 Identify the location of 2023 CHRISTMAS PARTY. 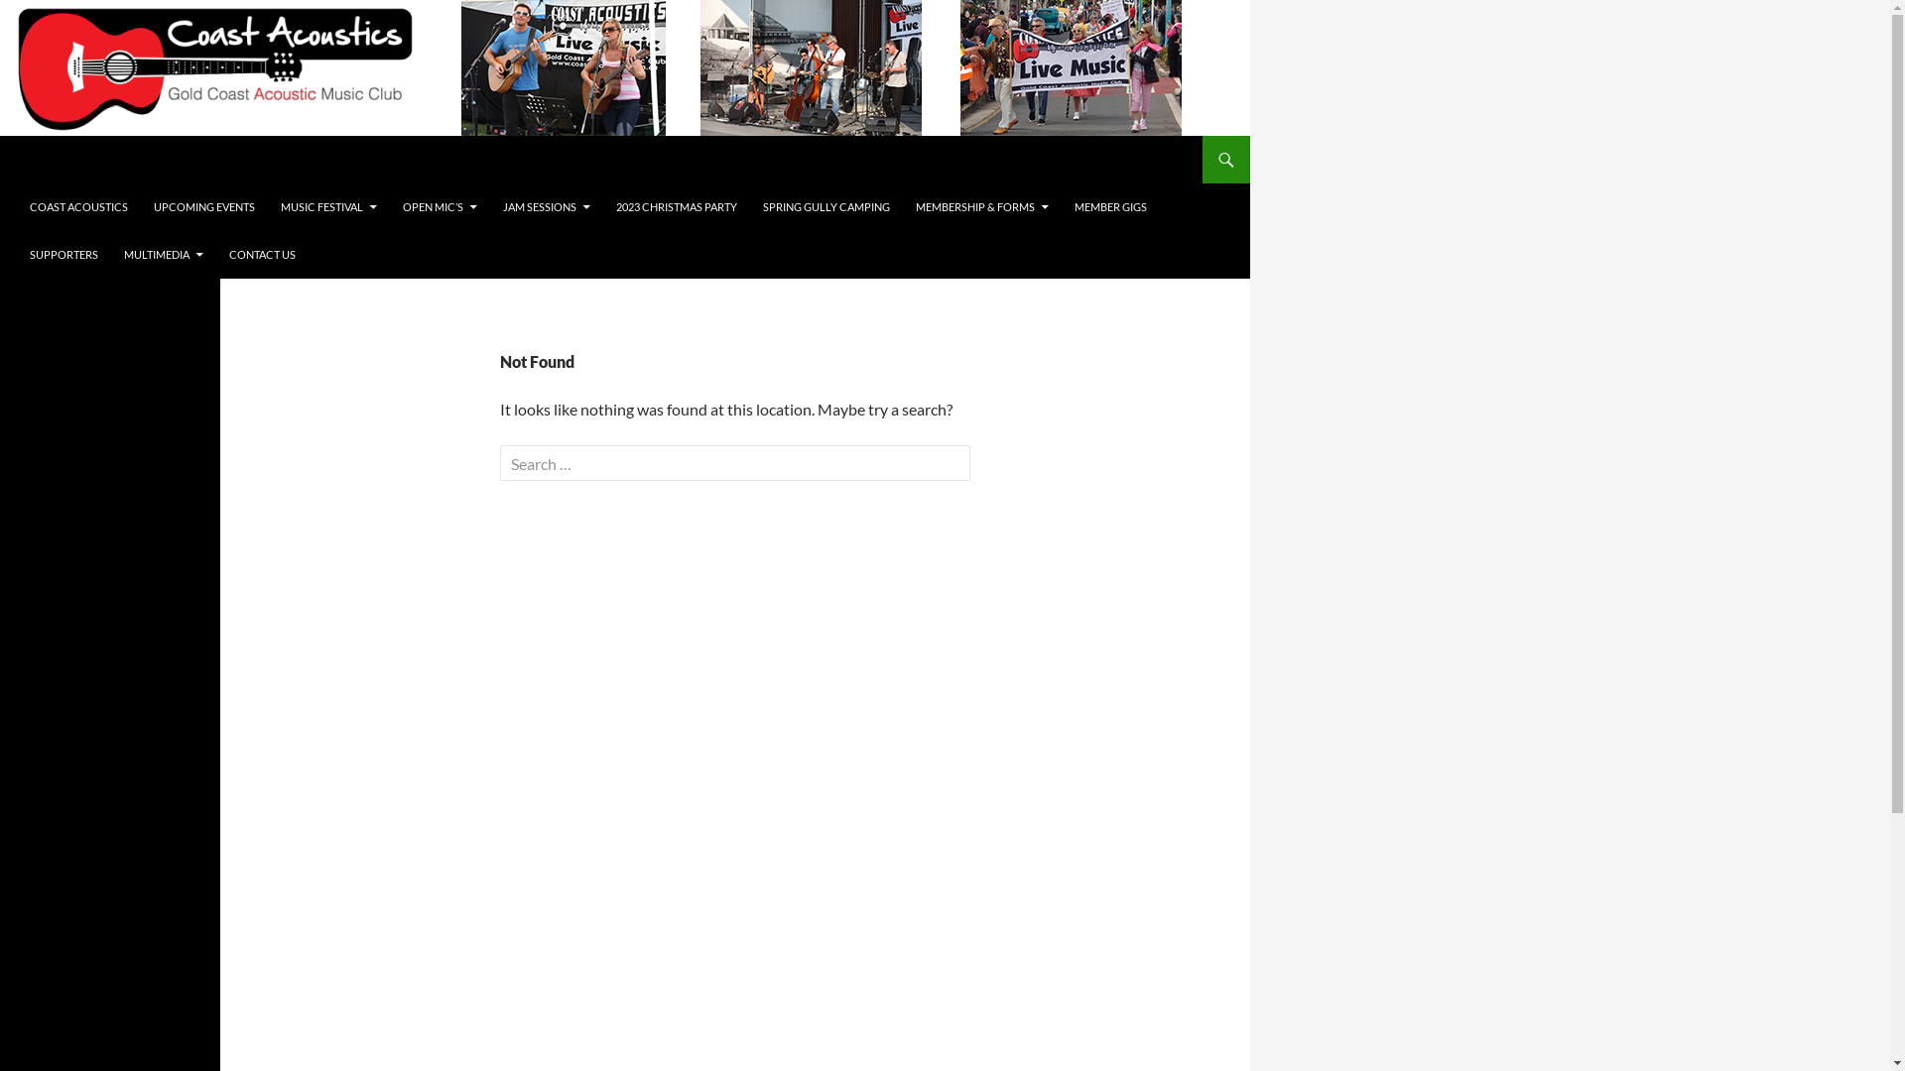
(677, 207).